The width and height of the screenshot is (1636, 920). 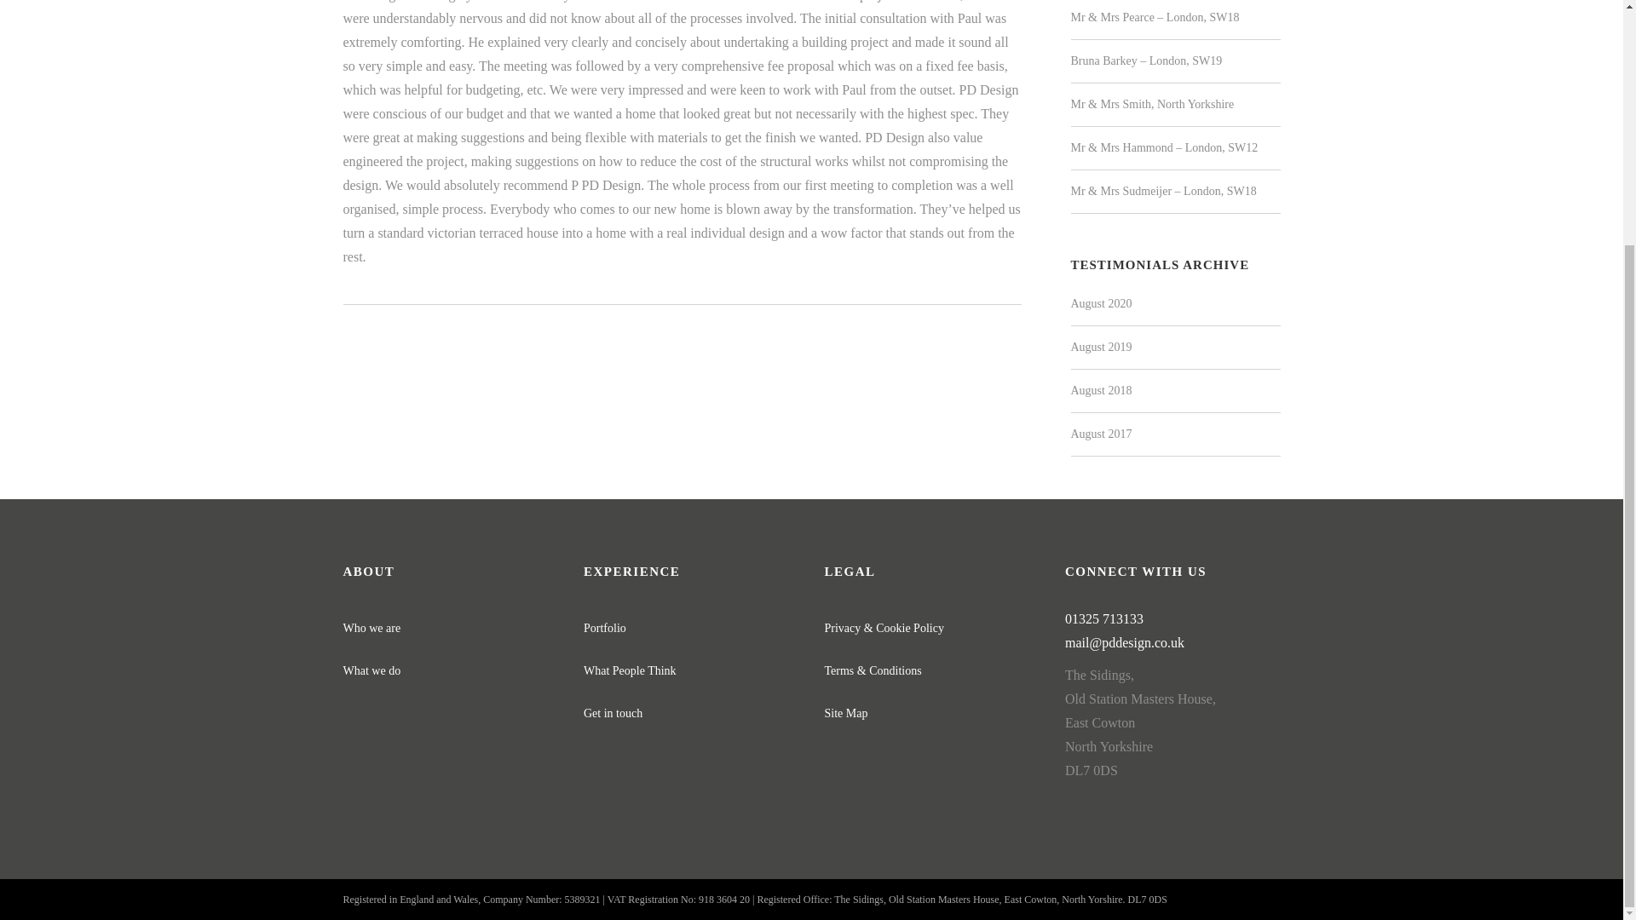 I want to click on August 2018, so click(x=1101, y=390).